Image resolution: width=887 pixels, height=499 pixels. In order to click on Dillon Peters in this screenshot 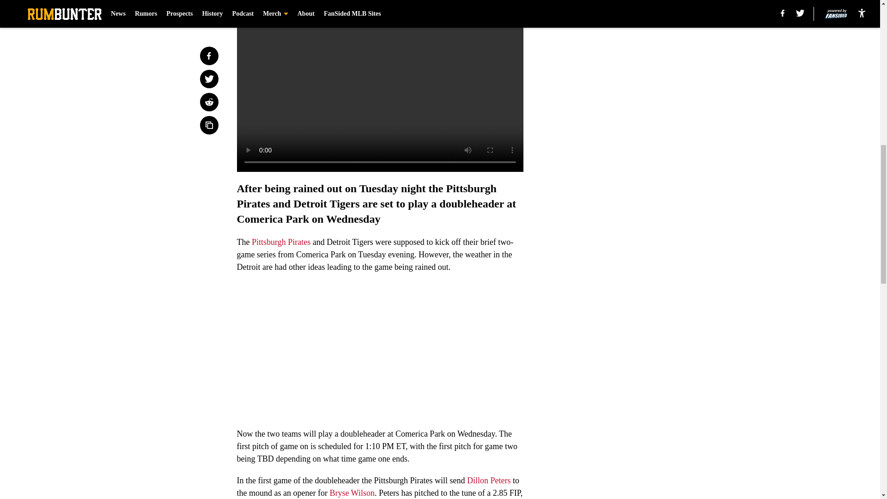, I will do `click(489, 481)`.